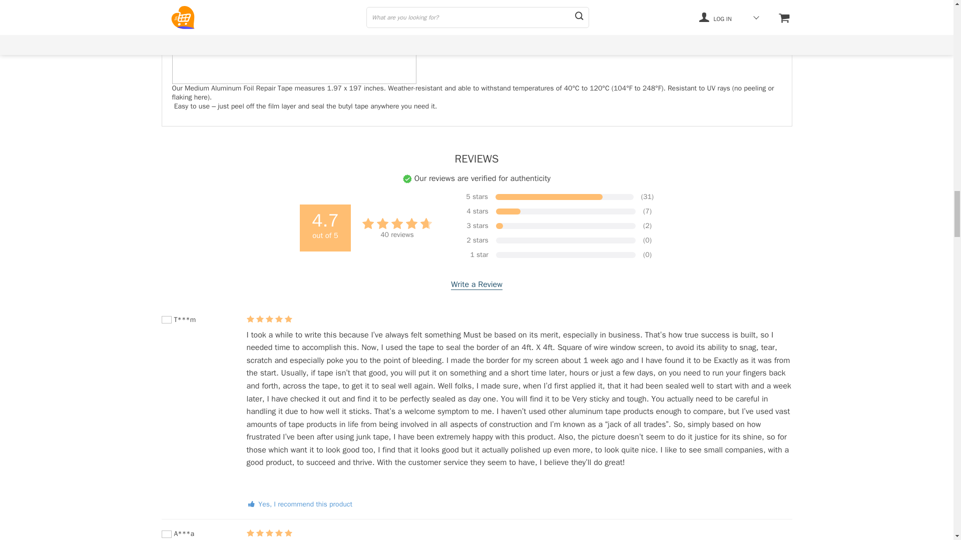  Describe the element at coordinates (294, 42) in the screenshot. I see `2` at that location.